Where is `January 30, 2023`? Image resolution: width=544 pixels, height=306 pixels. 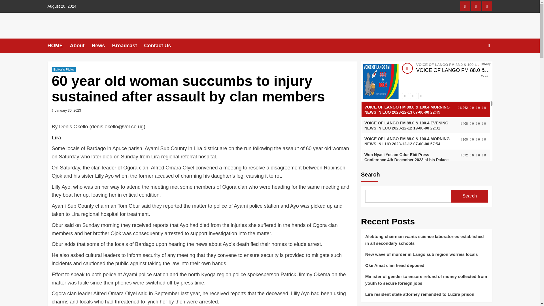 January 30, 2023 is located at coordinates (68, 110).